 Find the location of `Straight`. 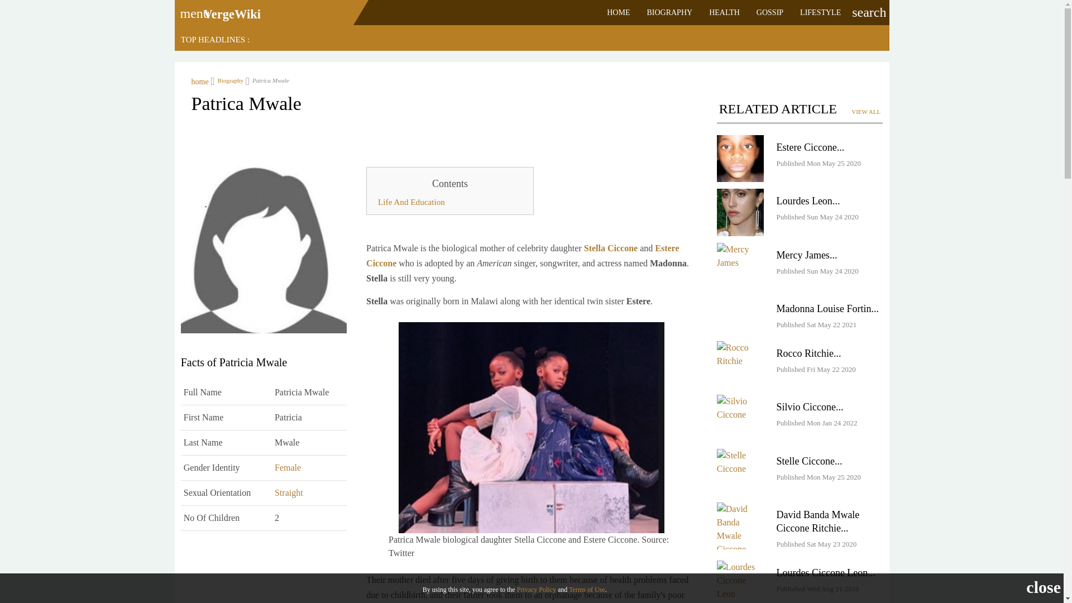

Straight is located at coordinates (289, 492).